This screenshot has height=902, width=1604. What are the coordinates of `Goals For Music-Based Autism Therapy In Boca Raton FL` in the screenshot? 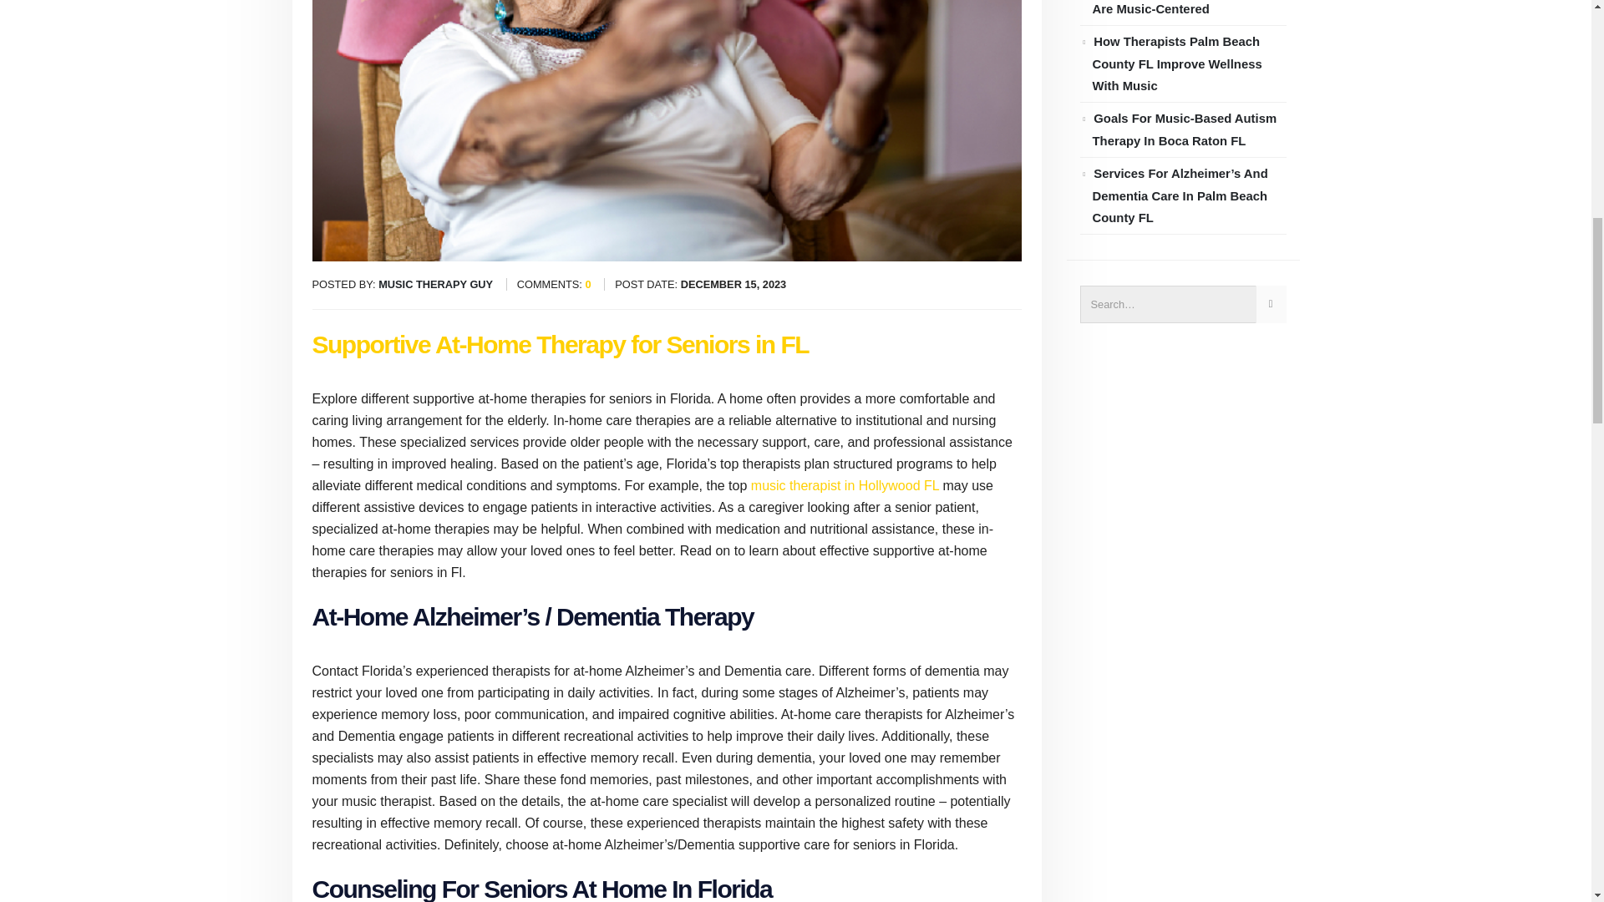 It's located at (1185, 129).